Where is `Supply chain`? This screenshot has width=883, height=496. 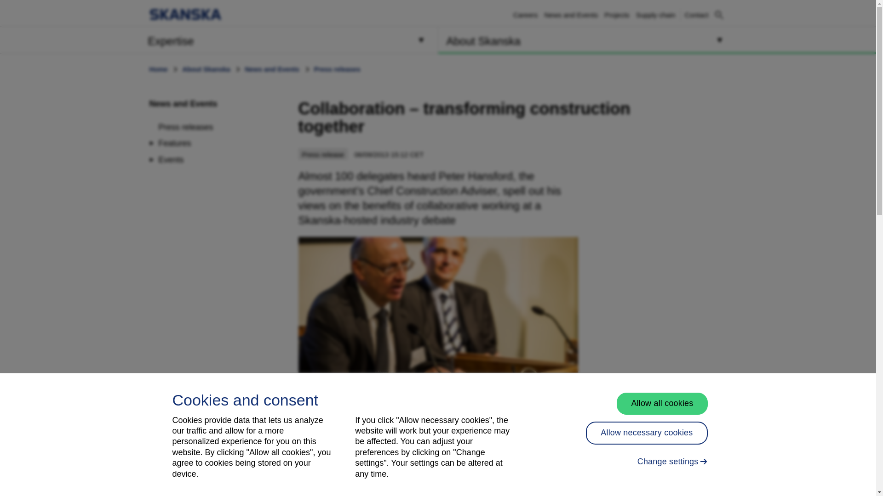
Supply chain is located at coordinates (219, 39).